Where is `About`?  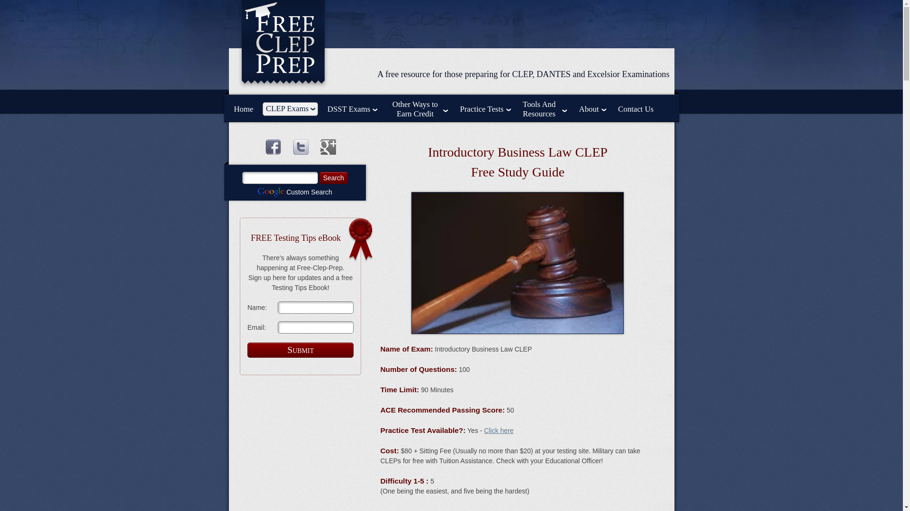 About is located at coordinates (592, 109).